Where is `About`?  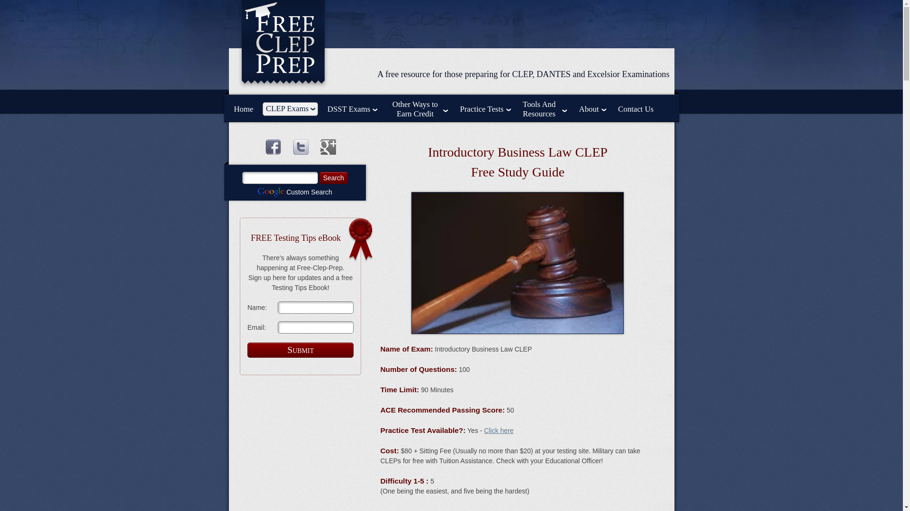 About is located at coordinates (592, 109).